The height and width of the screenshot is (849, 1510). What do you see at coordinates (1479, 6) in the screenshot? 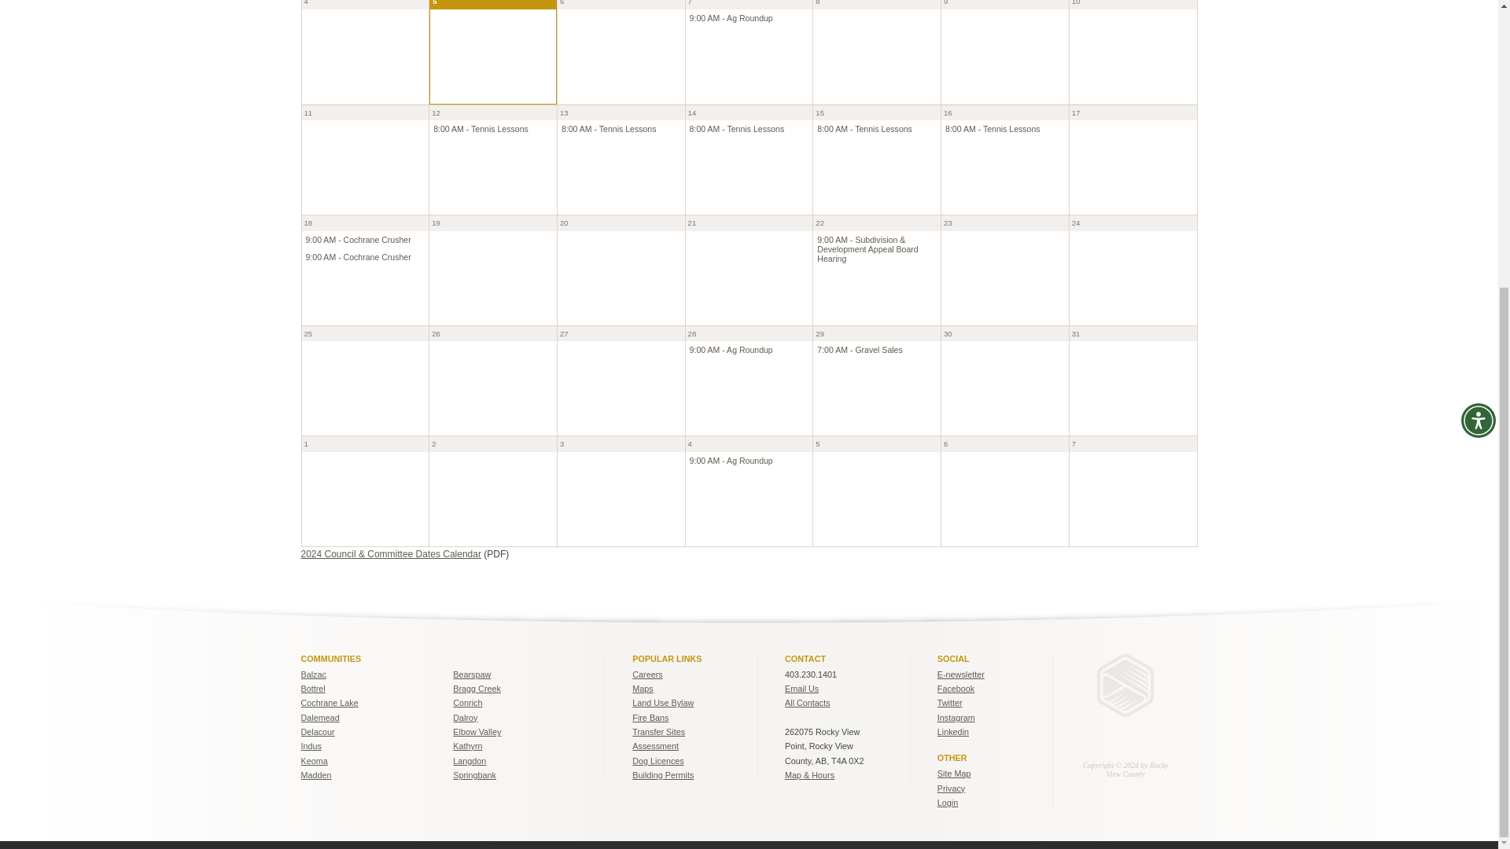
I see `Accessibility Menu` at bounding box center [1479, 6].